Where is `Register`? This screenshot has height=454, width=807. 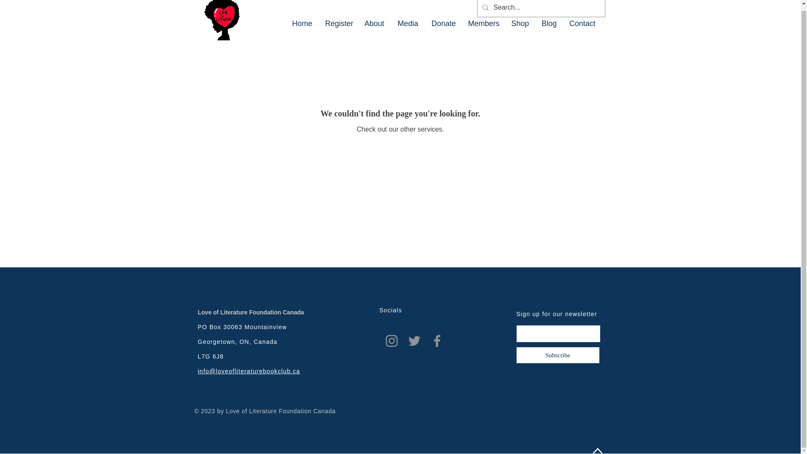
Register is located at coordinates (338, 24).